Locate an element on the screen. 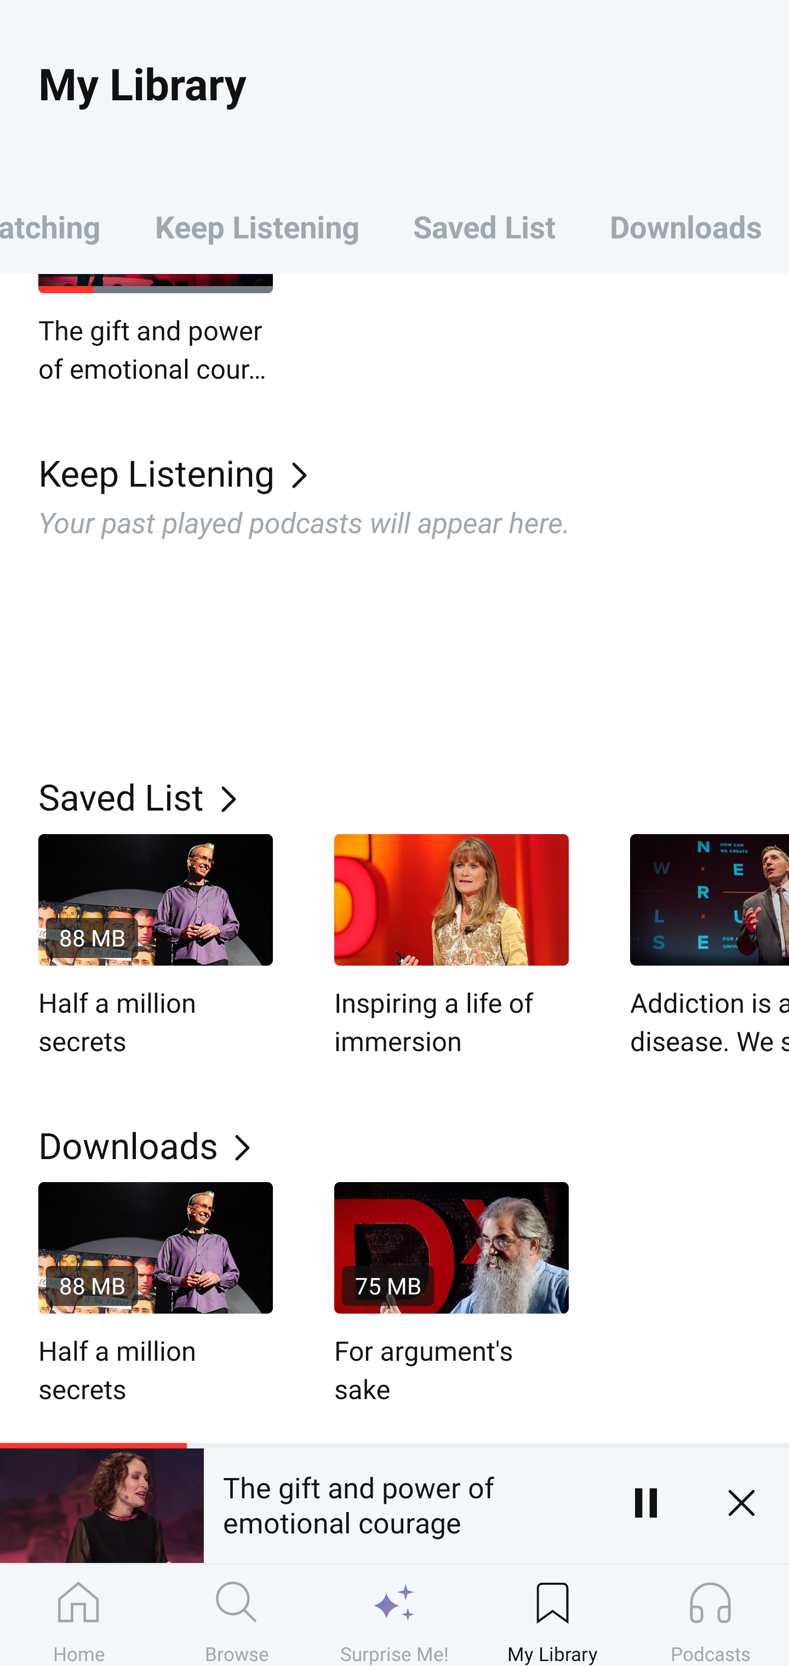  The gift and power of emotional courage is located at coordinates (156, 330).